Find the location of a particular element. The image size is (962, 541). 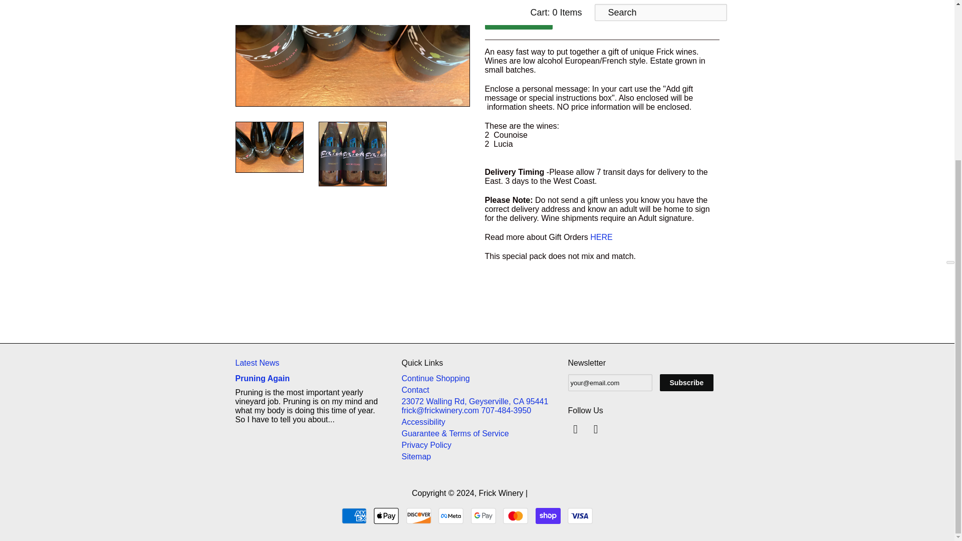

Gift Order Information is located at coordinates (601, 237).